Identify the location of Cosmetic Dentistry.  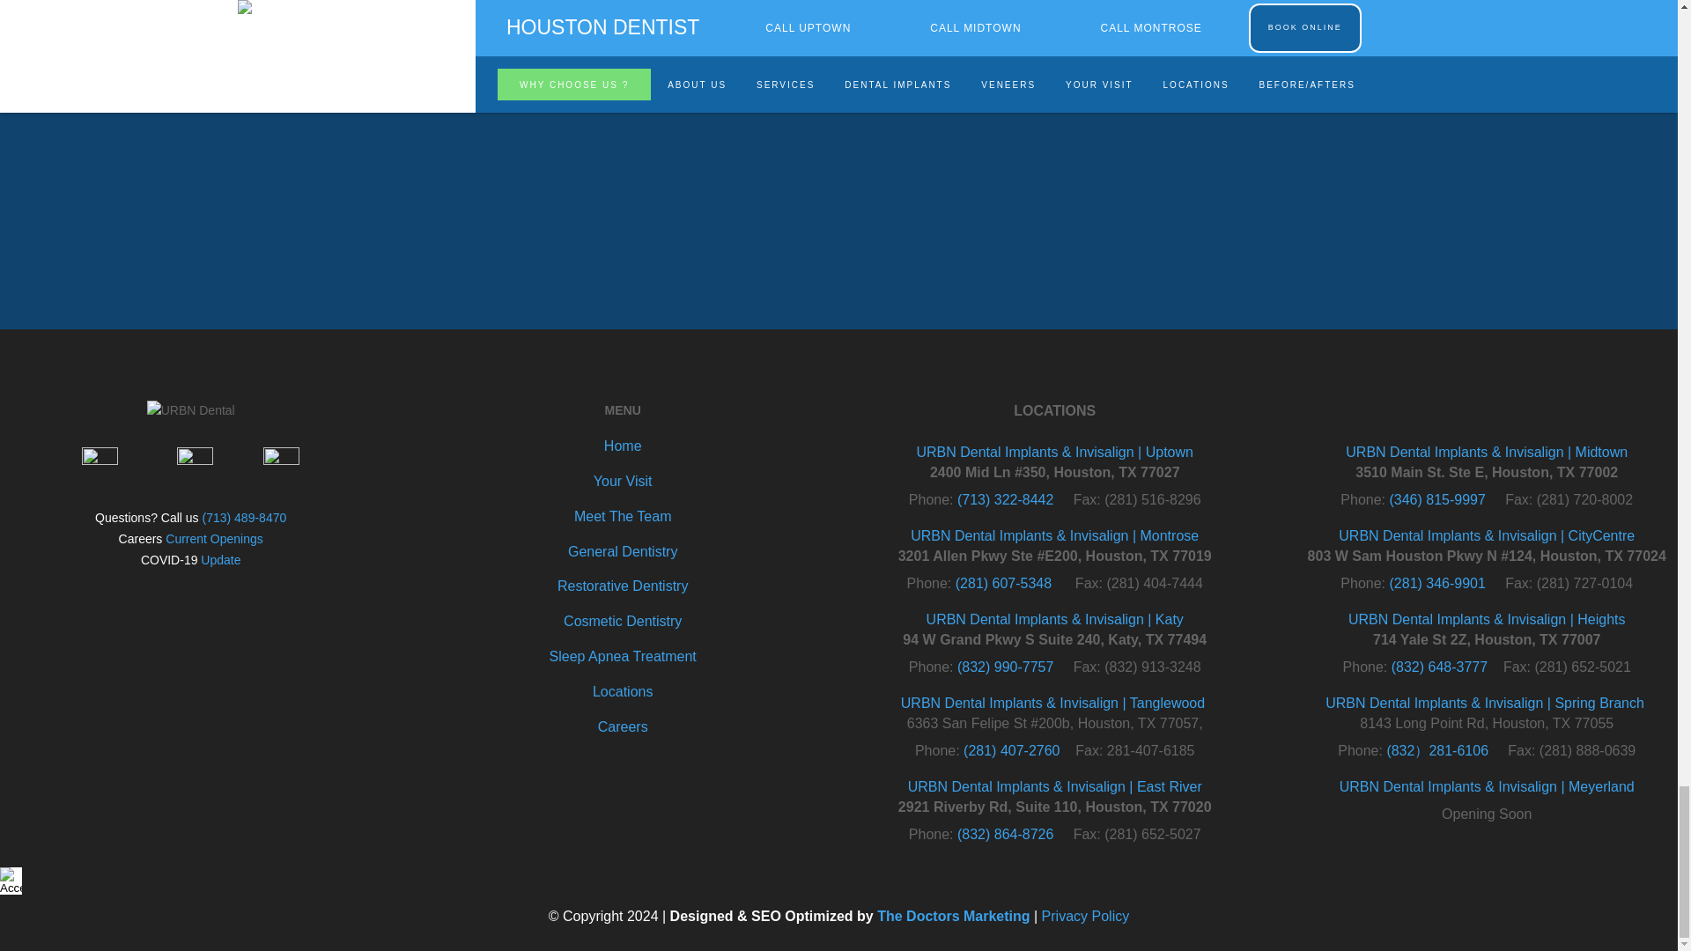
(622, 620).